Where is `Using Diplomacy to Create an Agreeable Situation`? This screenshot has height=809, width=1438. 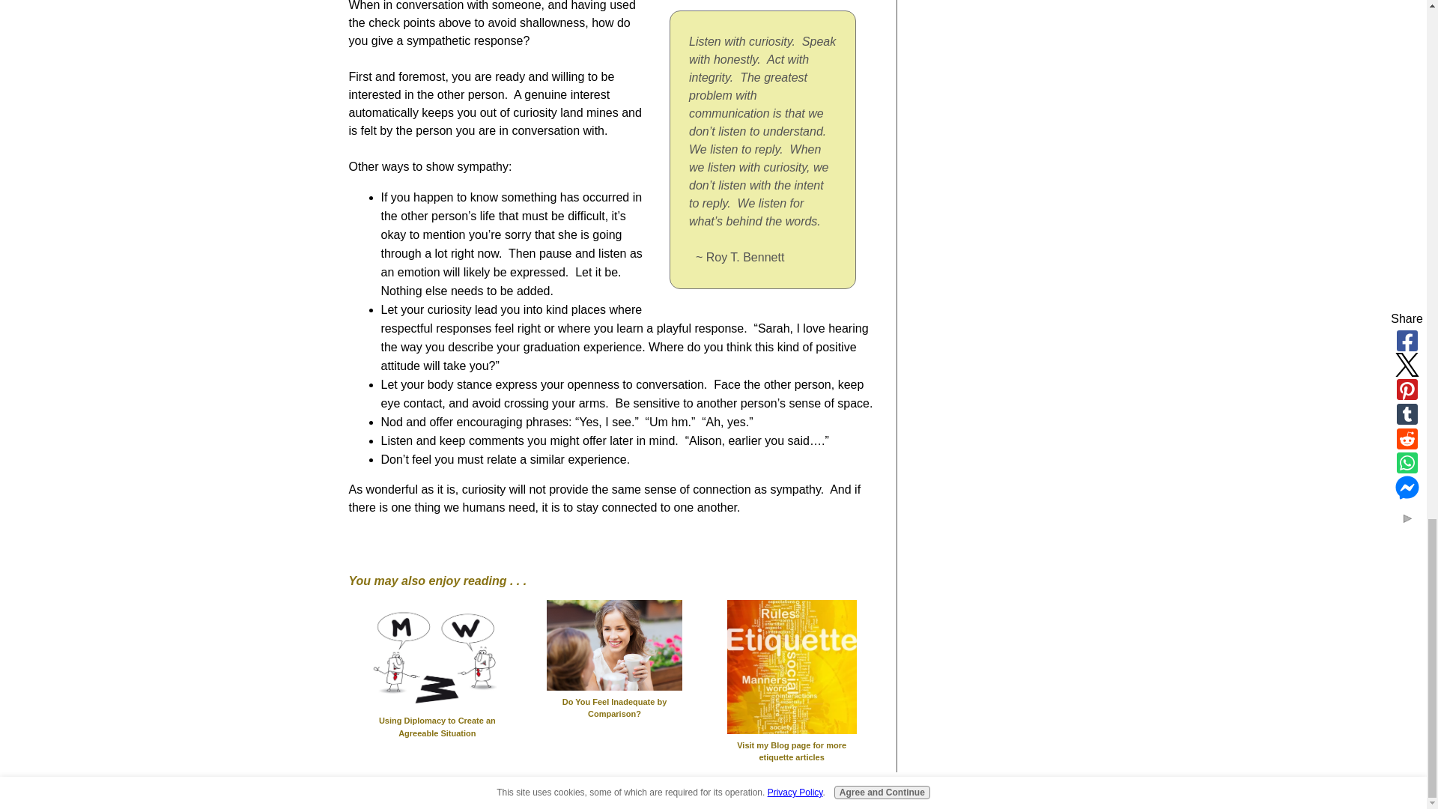
Using Diplomacy to Create an Agreeable Situation is located at coordinates (437, 719).